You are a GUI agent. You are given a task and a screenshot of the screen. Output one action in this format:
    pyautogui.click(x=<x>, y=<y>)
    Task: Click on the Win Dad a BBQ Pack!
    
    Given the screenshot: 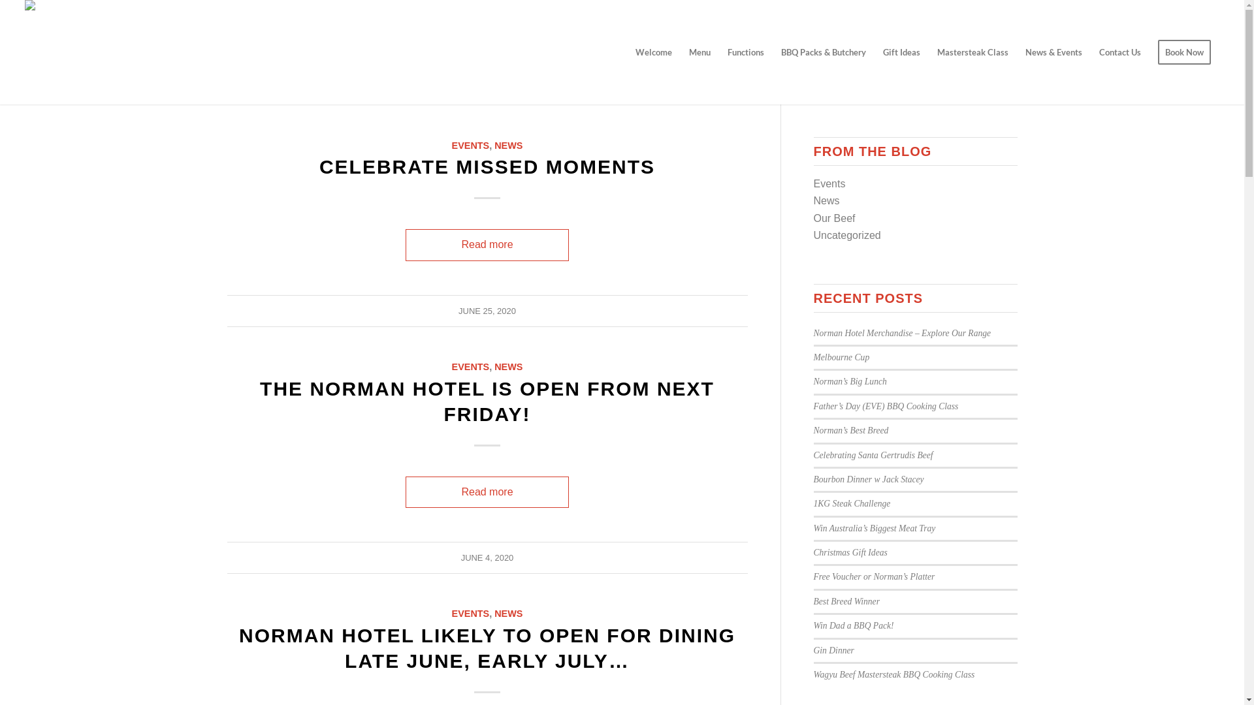 What is the action you would take?
    pyautogui.click(x=854, y=625)
    